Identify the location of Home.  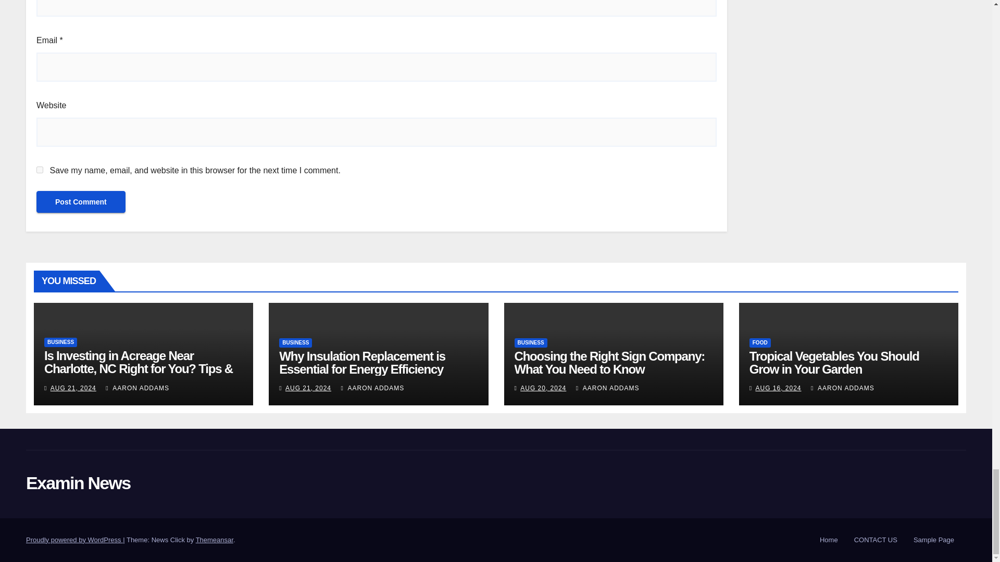
(829, 540).